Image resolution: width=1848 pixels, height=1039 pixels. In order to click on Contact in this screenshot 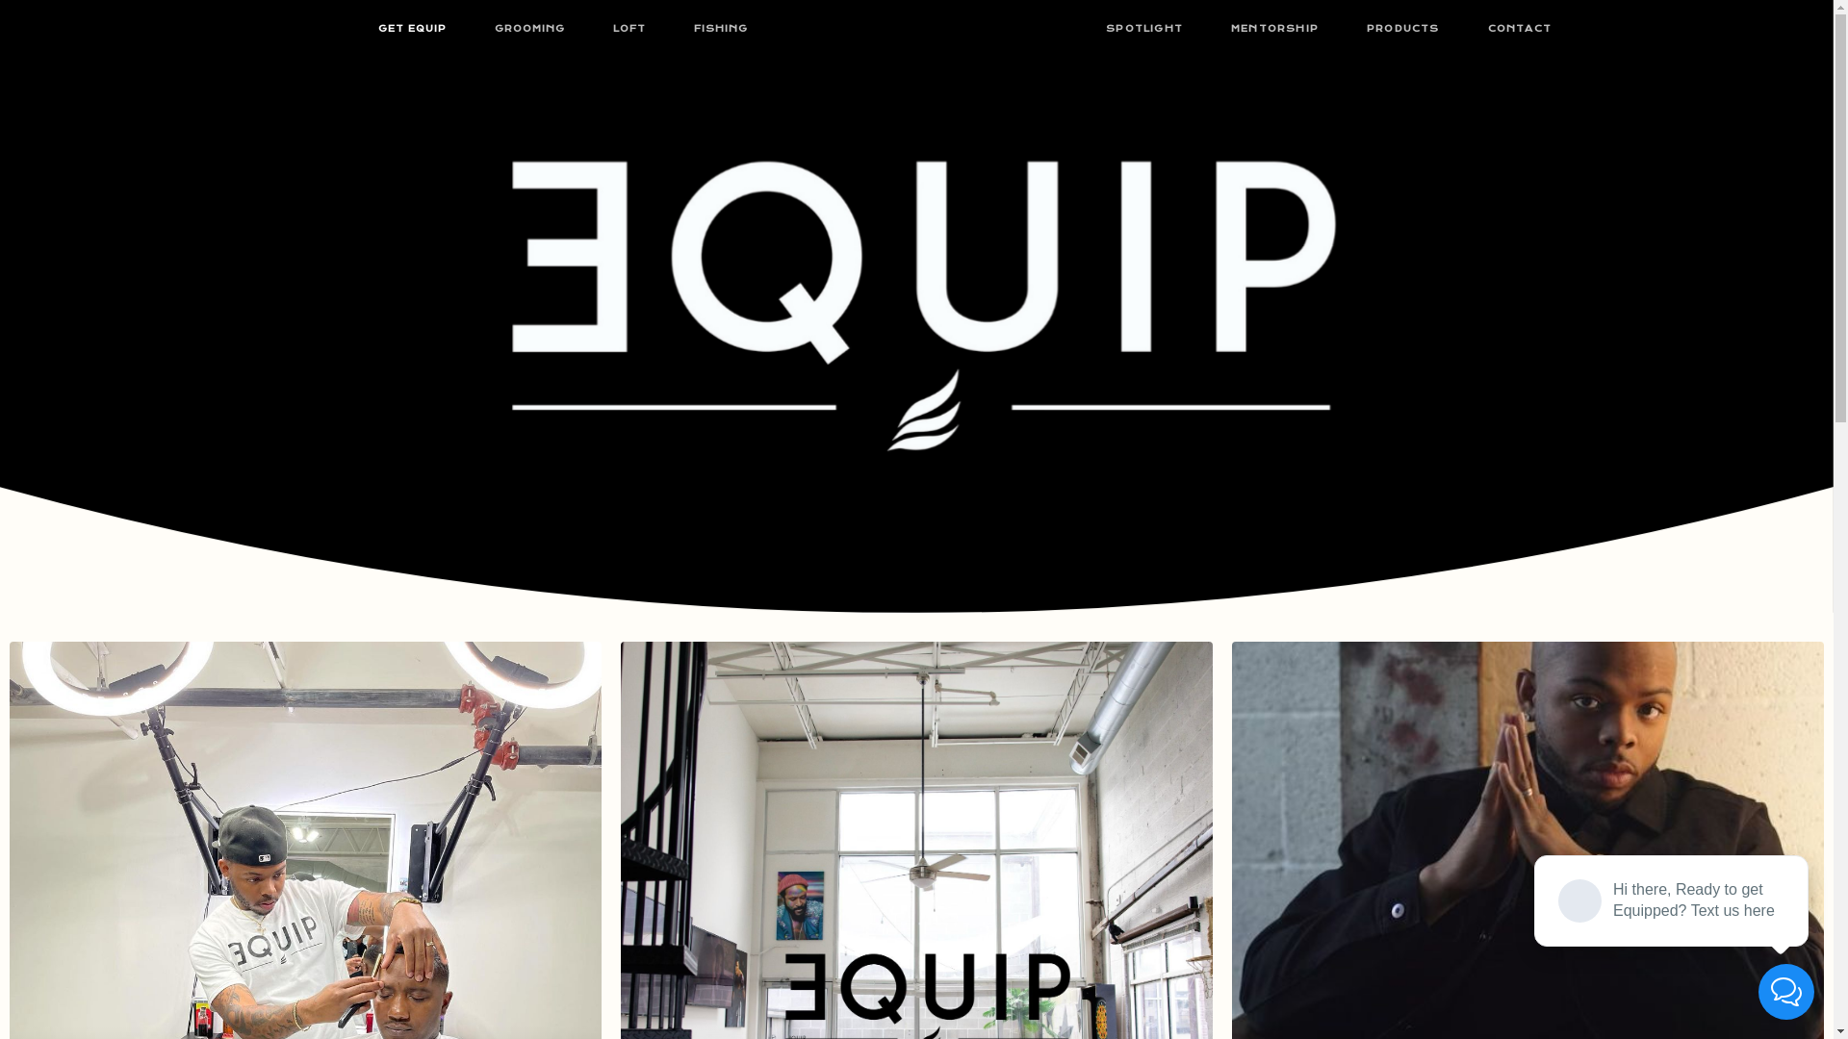, I will do `click(1224, 639)`.